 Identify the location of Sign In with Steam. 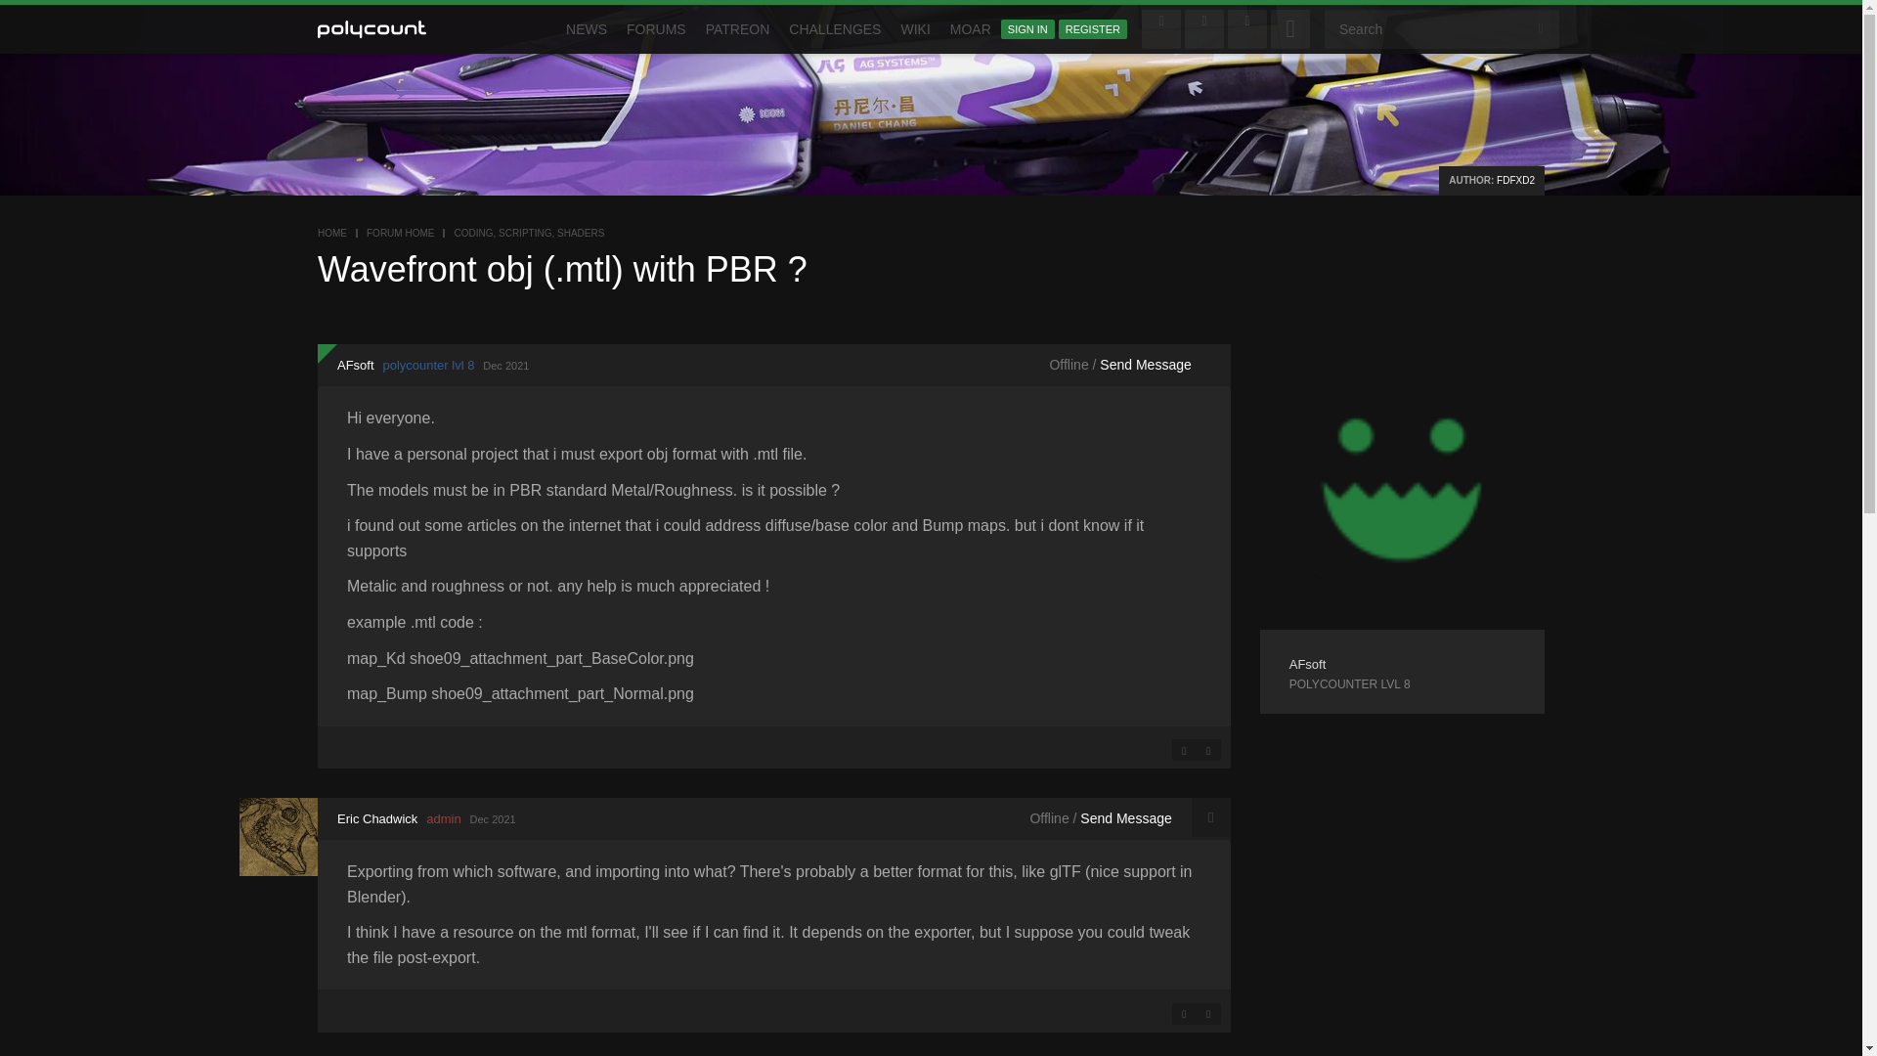
(1290, 28).